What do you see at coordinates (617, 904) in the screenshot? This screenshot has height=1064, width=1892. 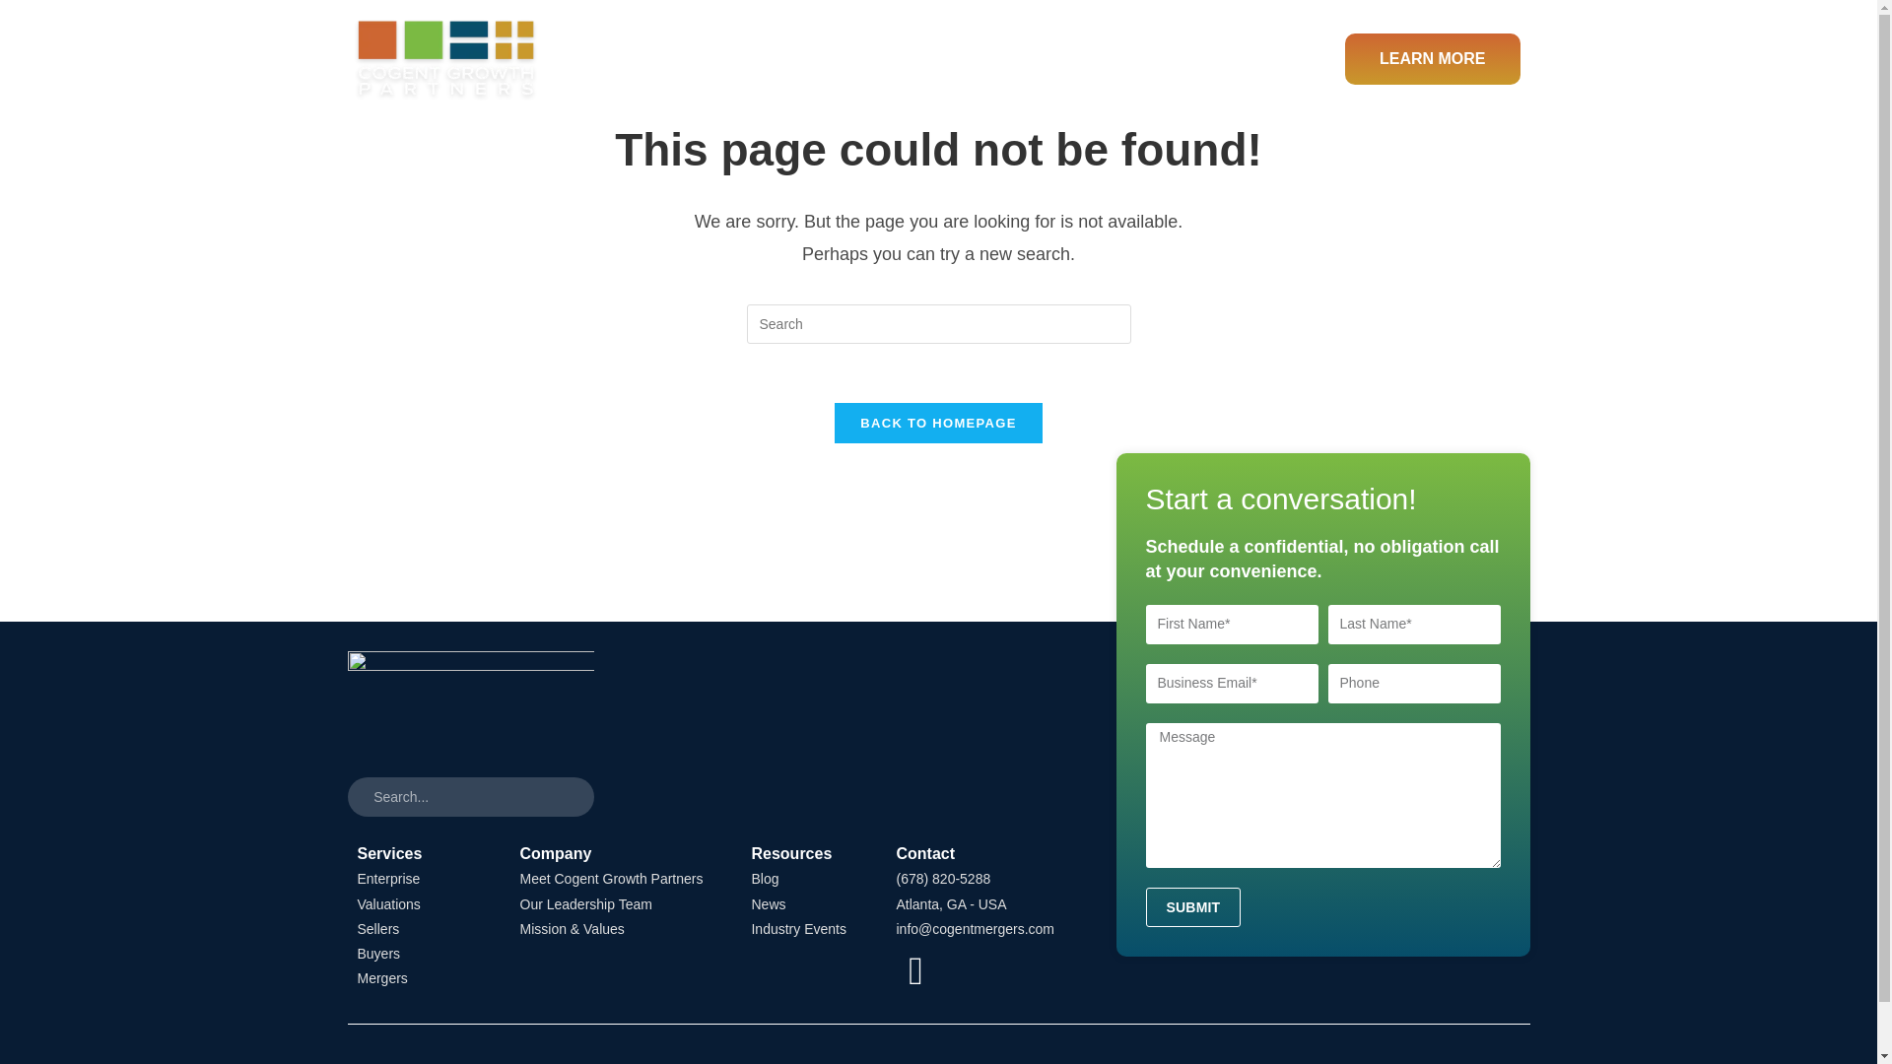 I see `Our Leadership Team` at bounding box center [617, 904].